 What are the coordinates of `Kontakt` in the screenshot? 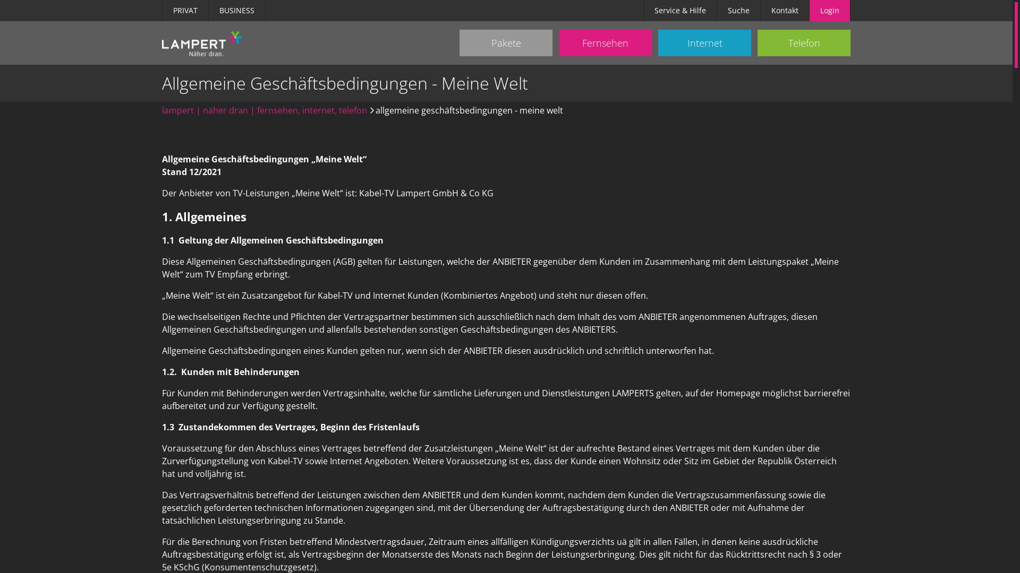 It's located at (785, 11).